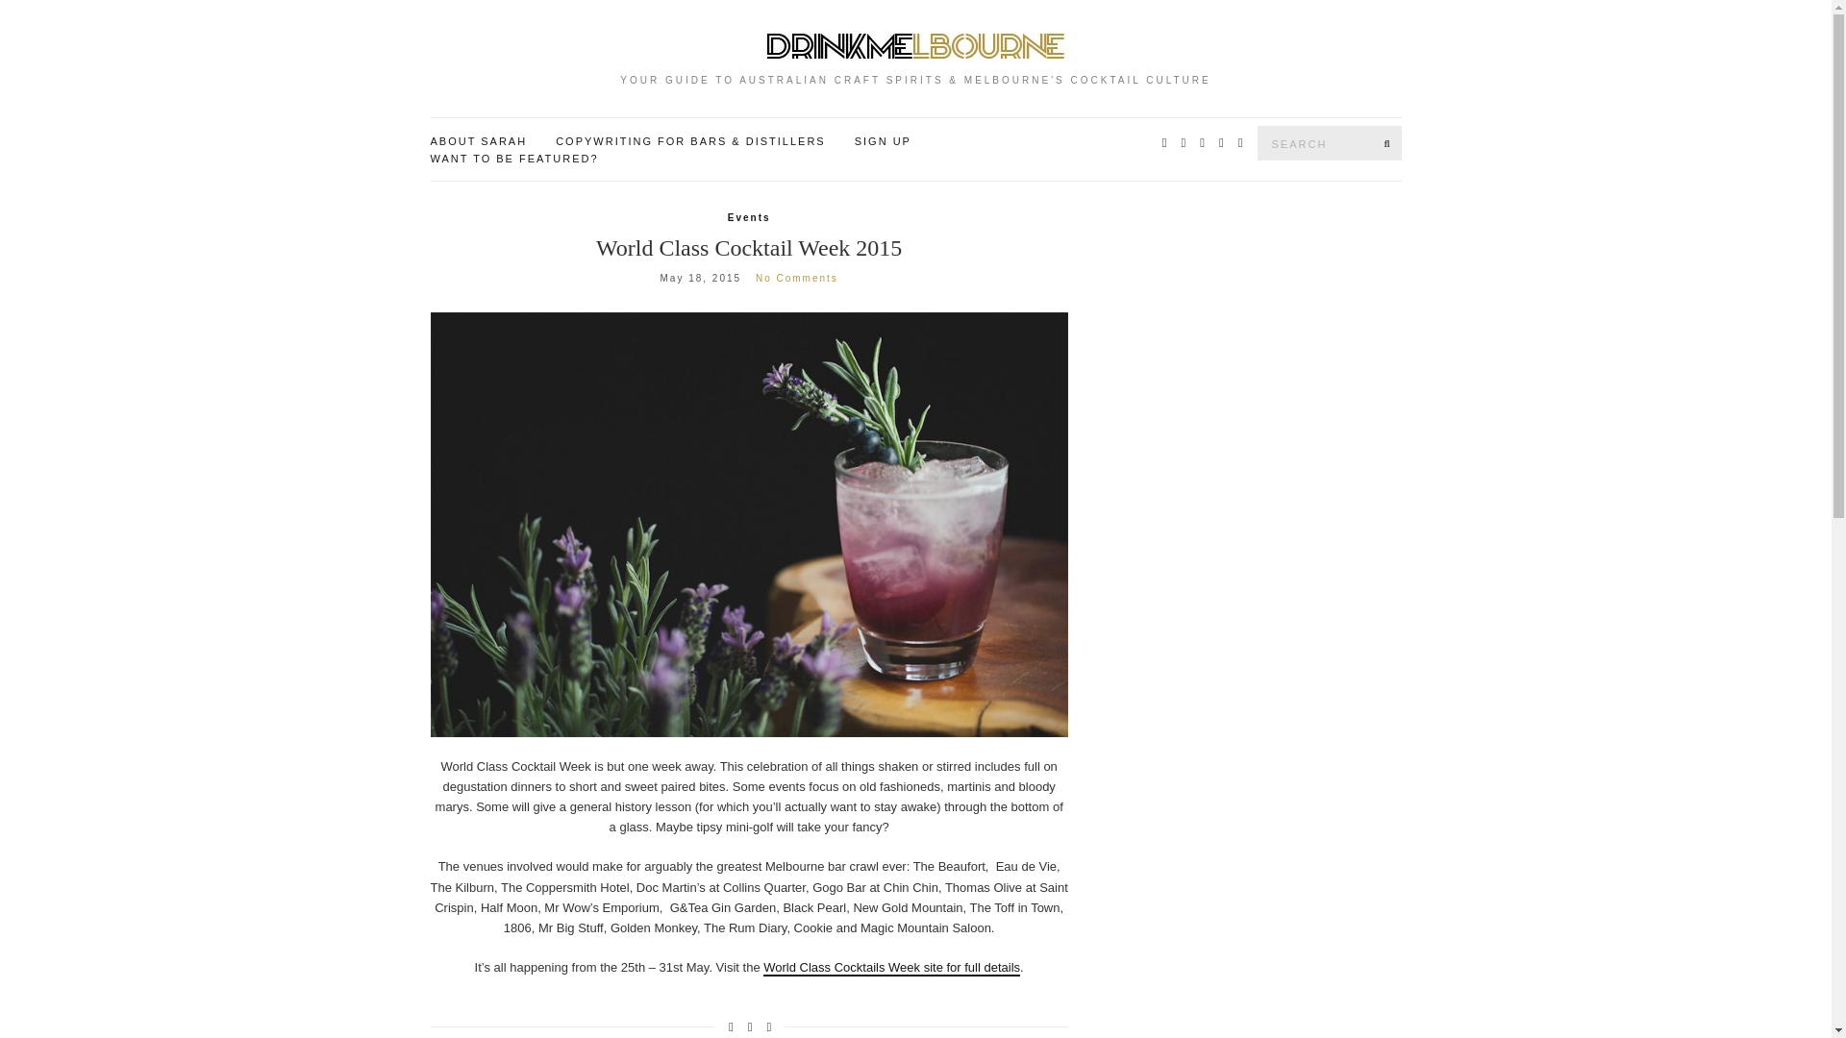  What do you see at coordinates (796, 278) in the screenshot?
I see `No Comments` at bounding box center [796, 278].